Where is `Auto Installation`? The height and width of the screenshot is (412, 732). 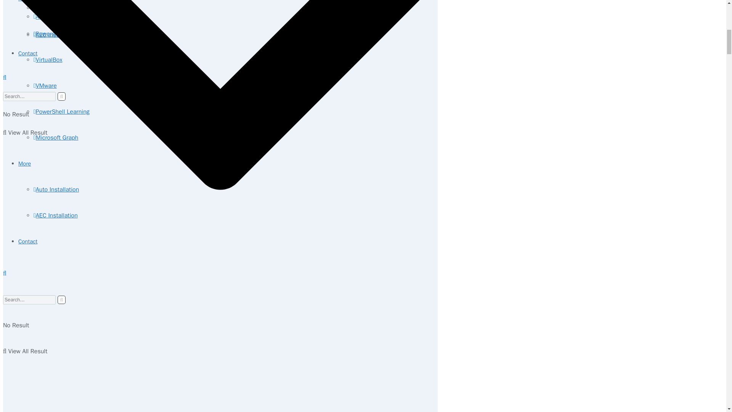
Auto Installation is located at coordinates (56, 189).